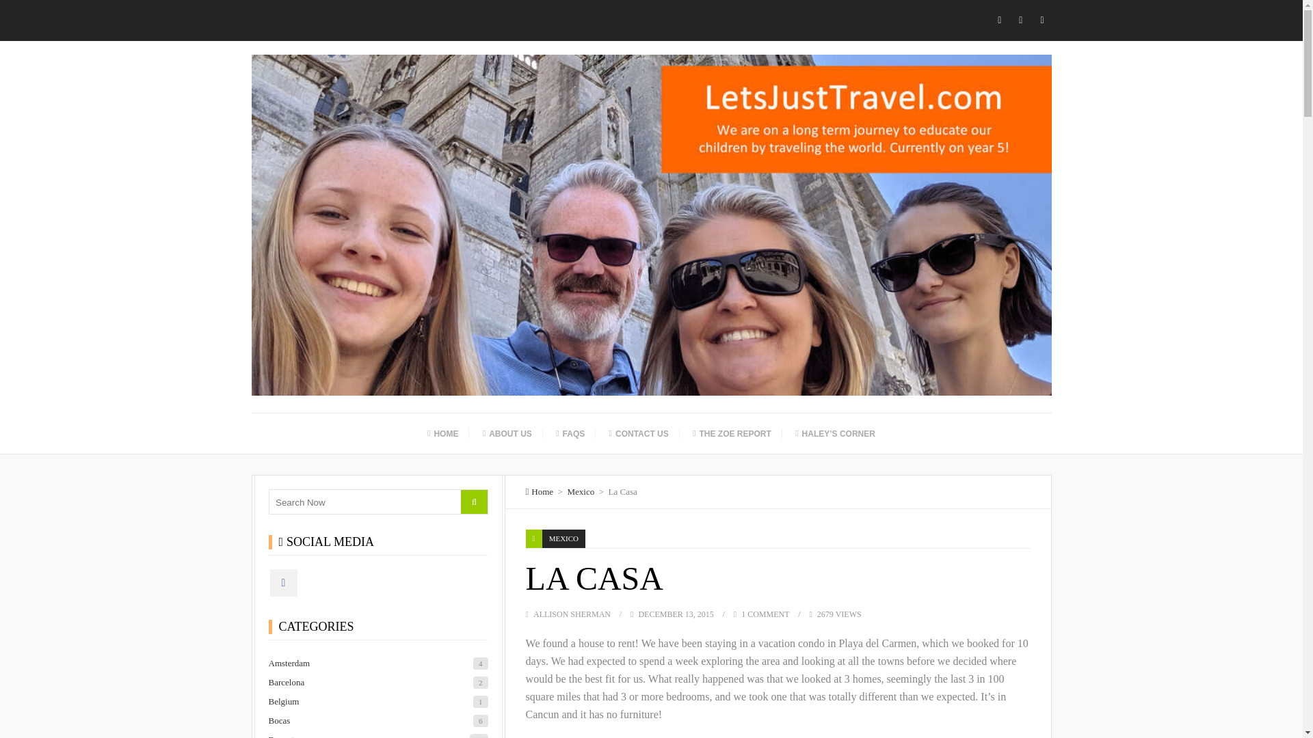 The height and width of the screenshot is (738, 1313). Describe the element at coordinates (563, 538) in the screenshot. I see `MEXICO` at that location.